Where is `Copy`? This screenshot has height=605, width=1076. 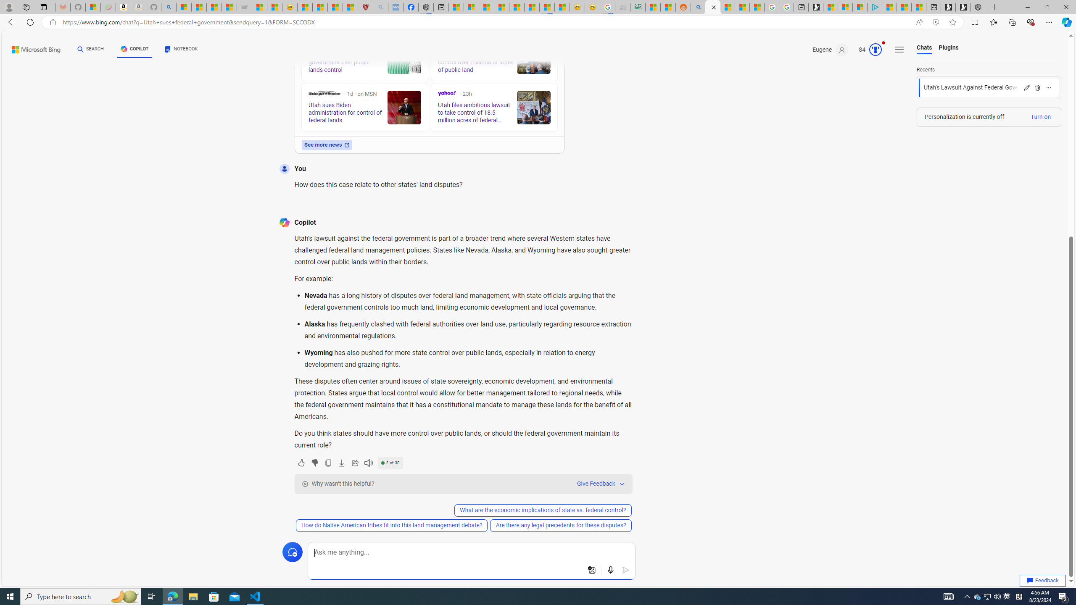
Copy is located at coordinates (327, 463).